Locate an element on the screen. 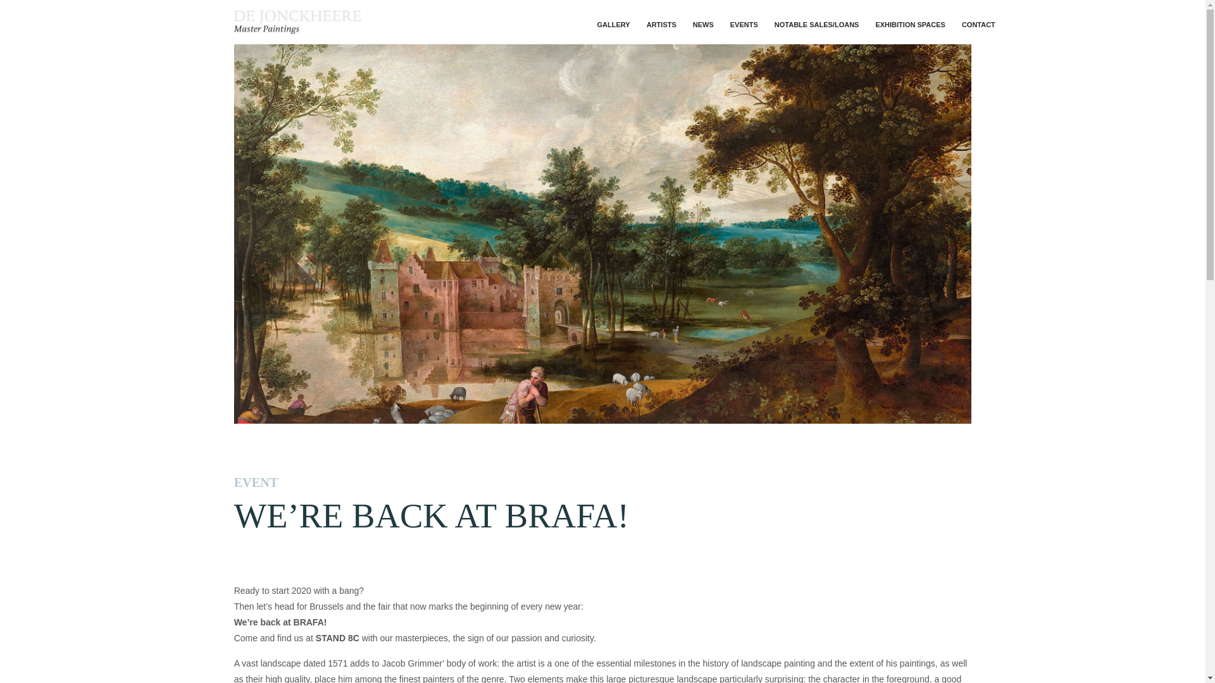 The width and height of the screenshot is (1215, 683). NEWS is located at coordinates (703, 24).